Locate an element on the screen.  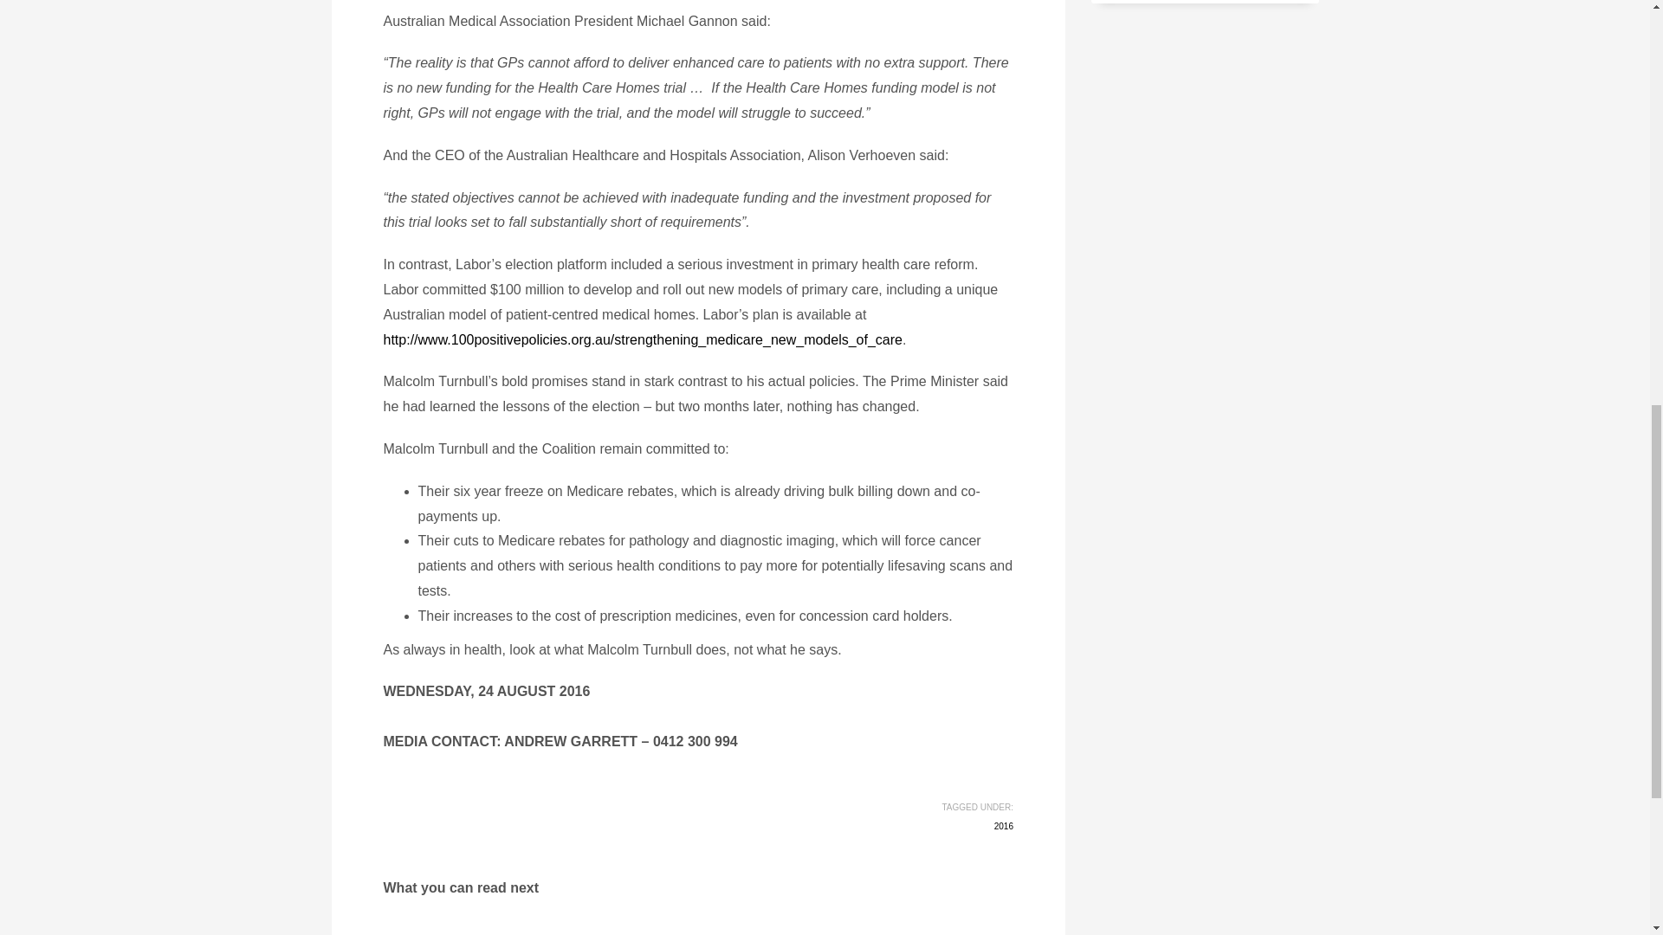
LABOR WILL SUPPORT NEW PARENTS is located at coordinates (903, 933).